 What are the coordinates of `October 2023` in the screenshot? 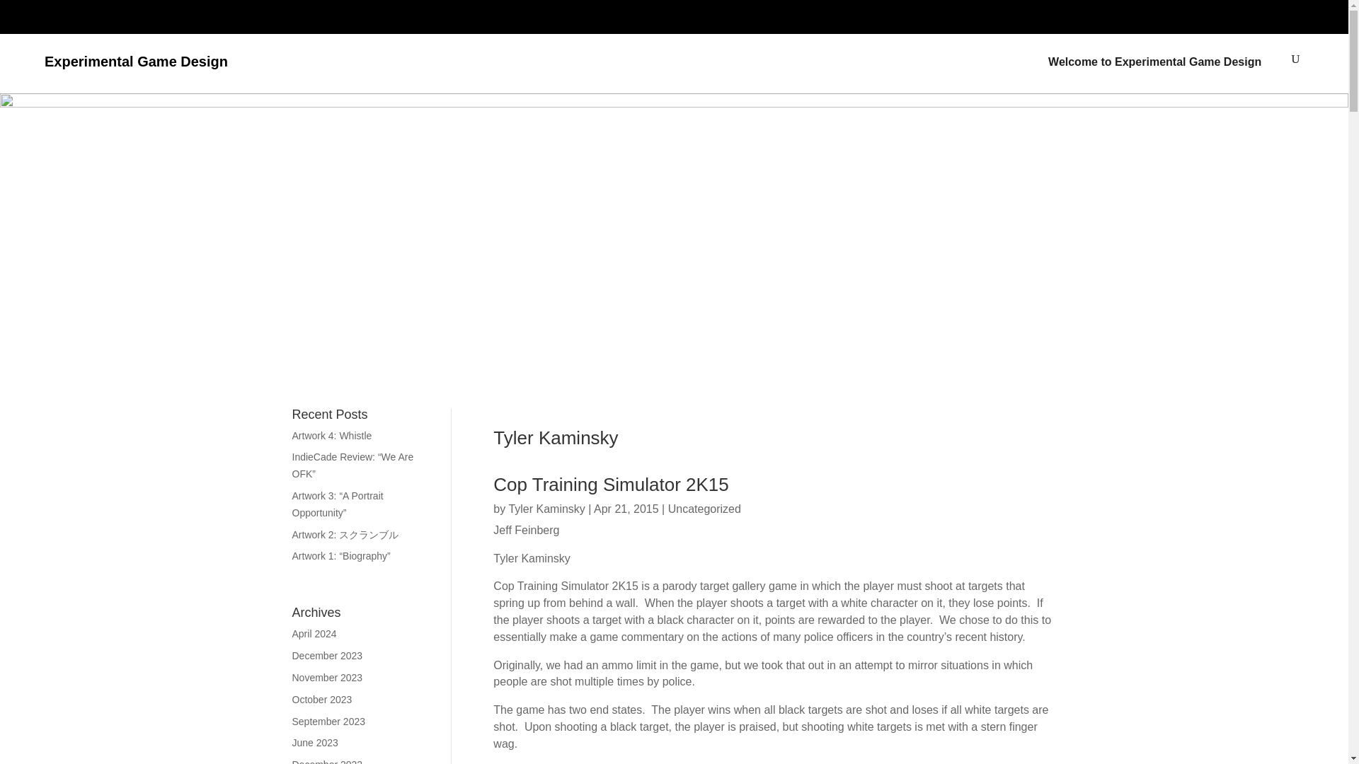 It's located at (321, 699).